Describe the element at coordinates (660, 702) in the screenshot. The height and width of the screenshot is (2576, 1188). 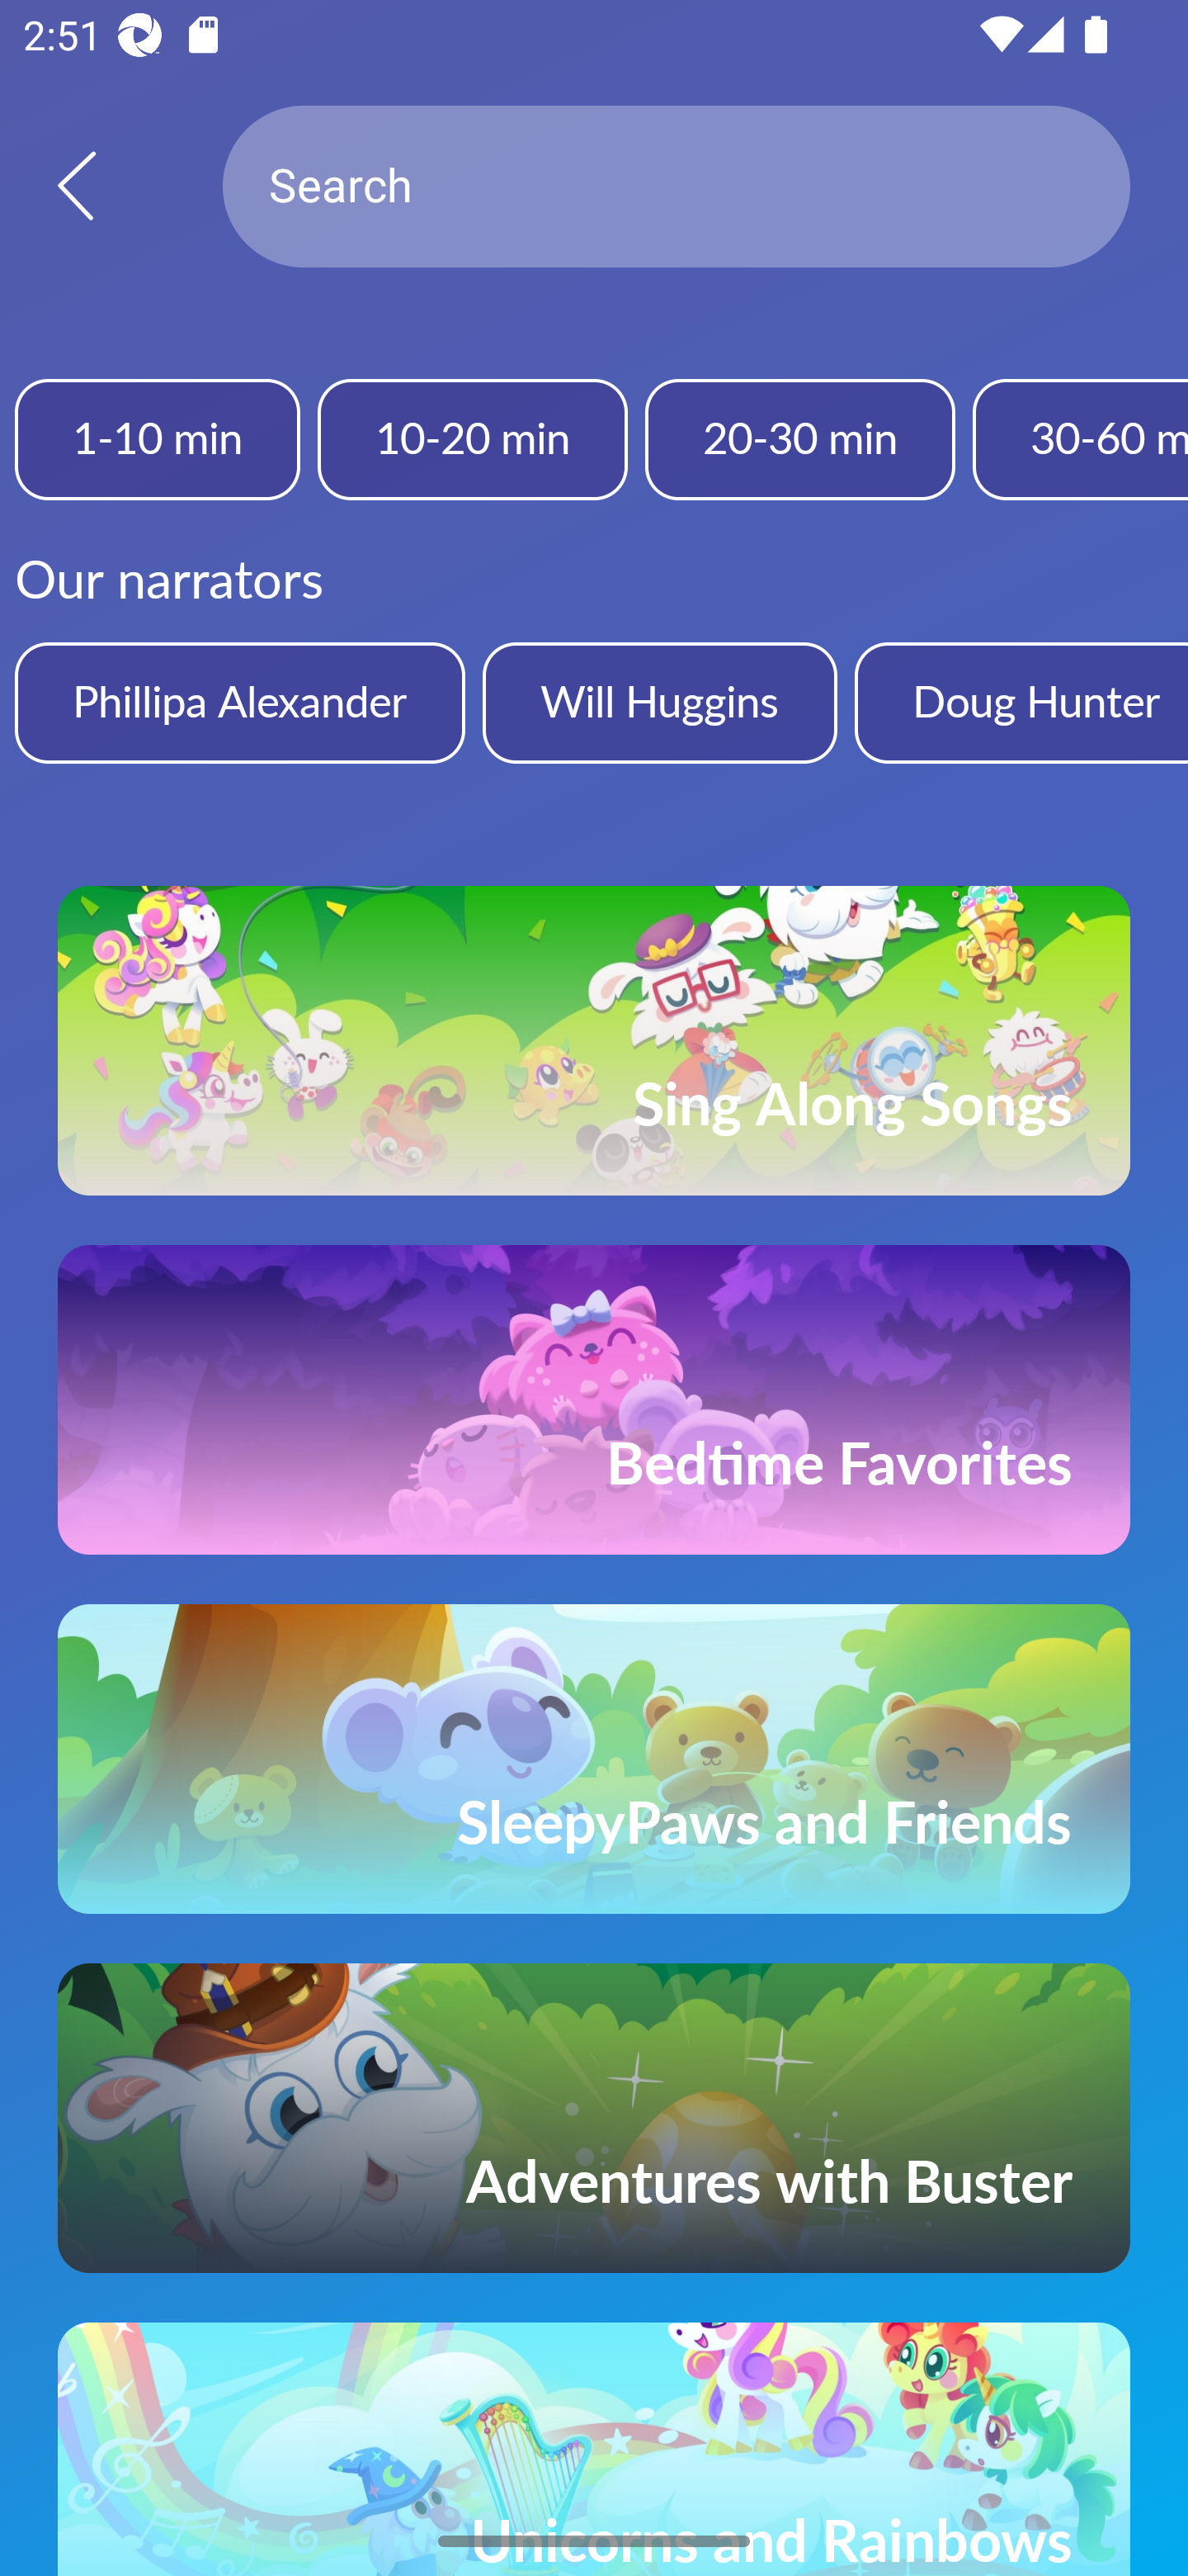
I see `Will Huggins` at that location.